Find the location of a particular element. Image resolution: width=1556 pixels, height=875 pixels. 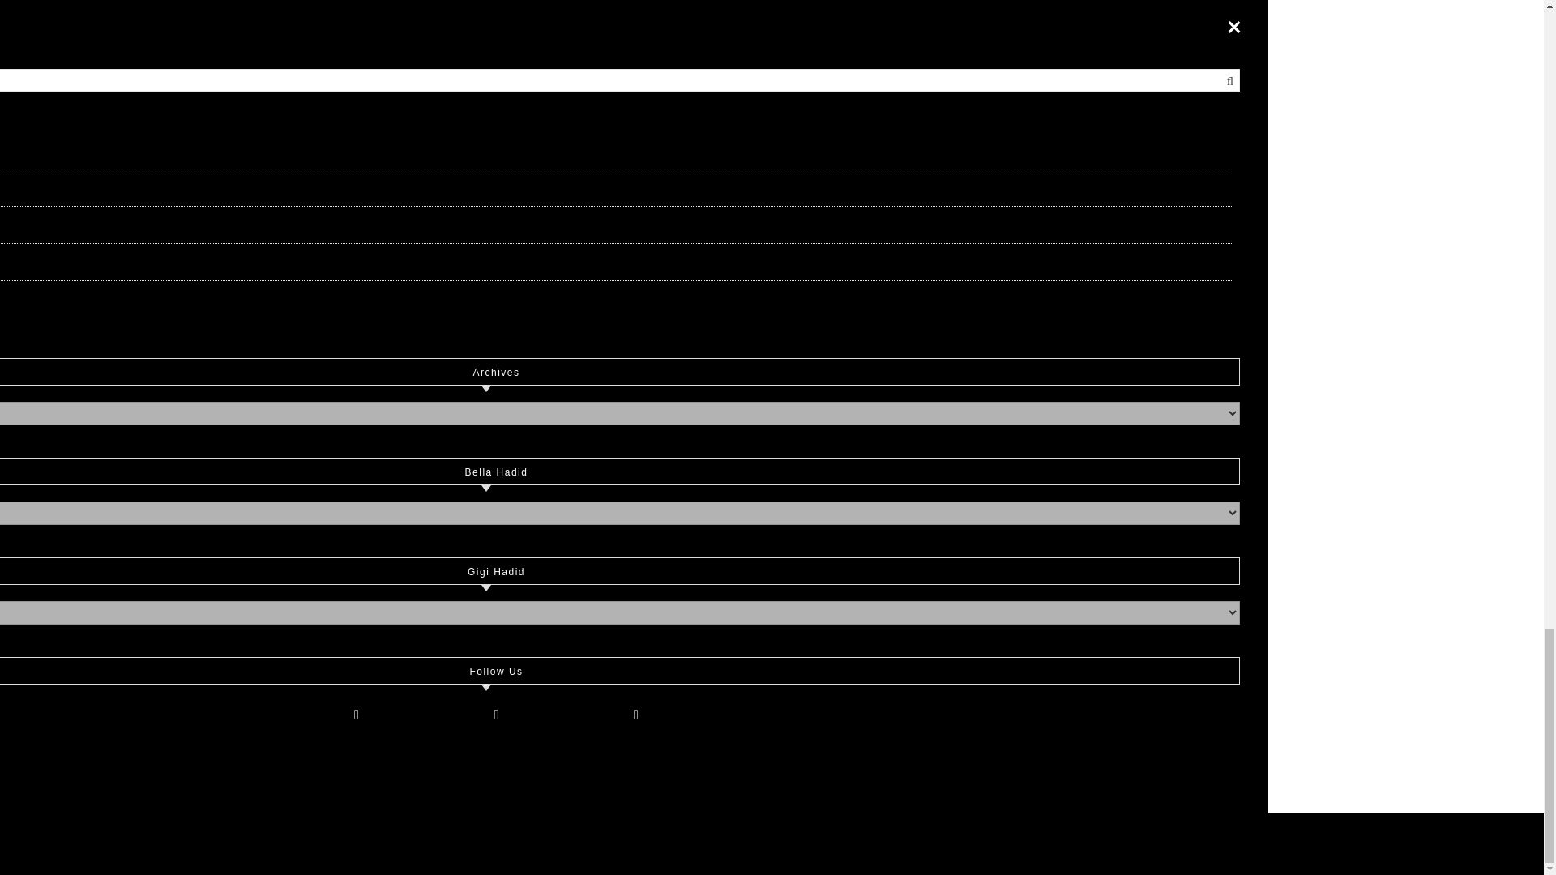

subscribe is located at coordinates (339, 711).